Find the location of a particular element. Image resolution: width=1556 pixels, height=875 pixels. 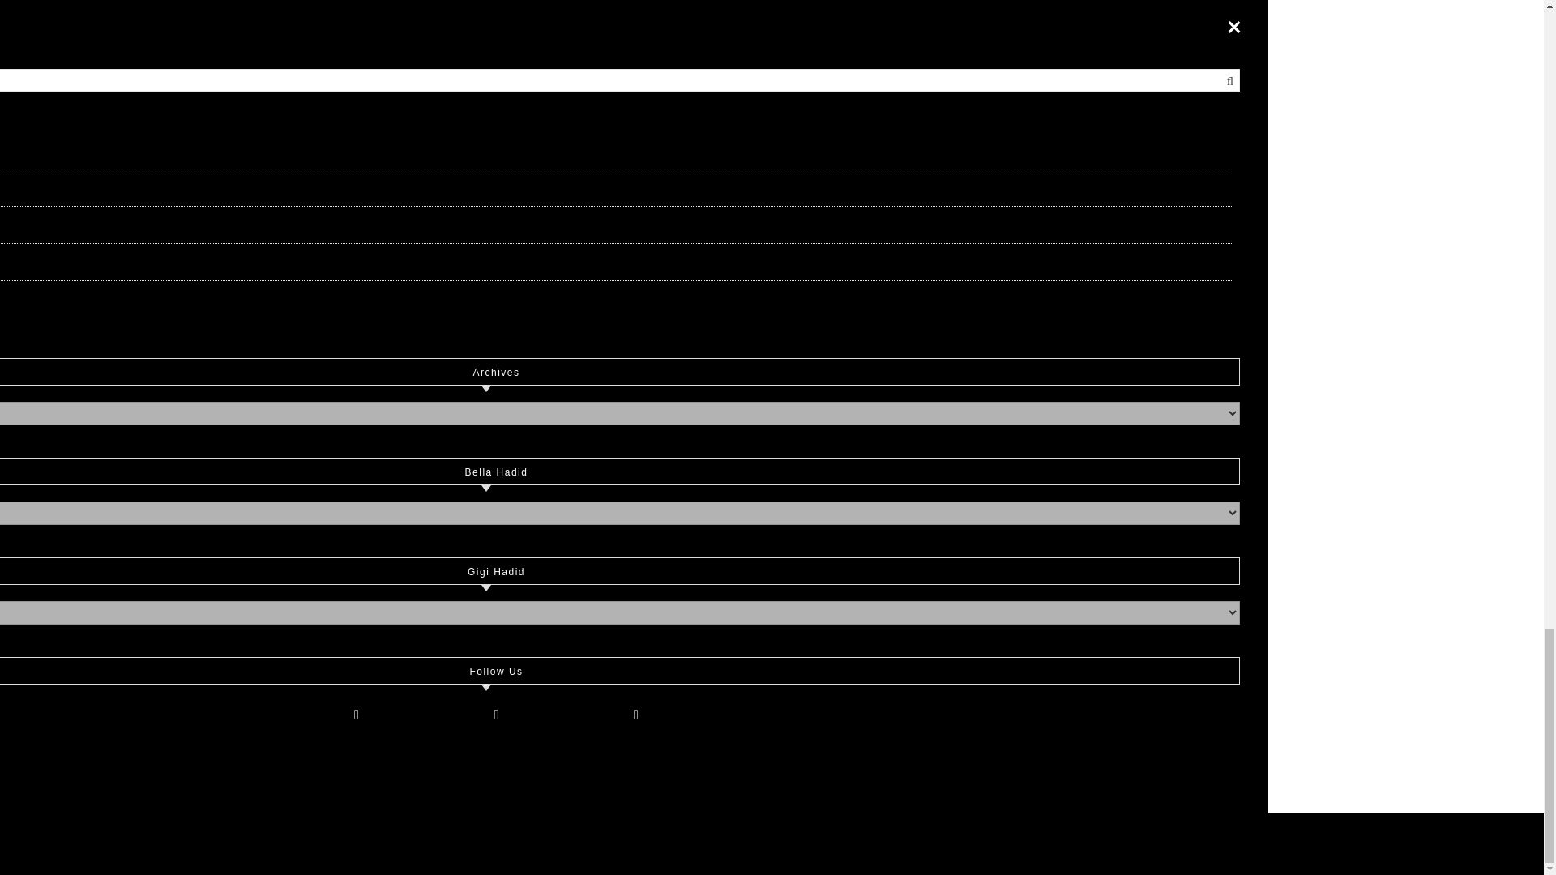

subscribe is located at coordinates (339, 711).